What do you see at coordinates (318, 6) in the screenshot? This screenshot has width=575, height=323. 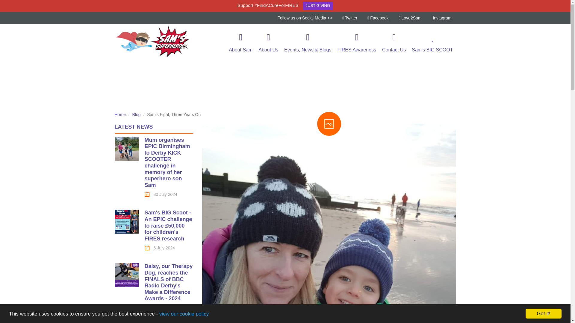 I see `JUST GIVING` at bounding box center [318, 6].